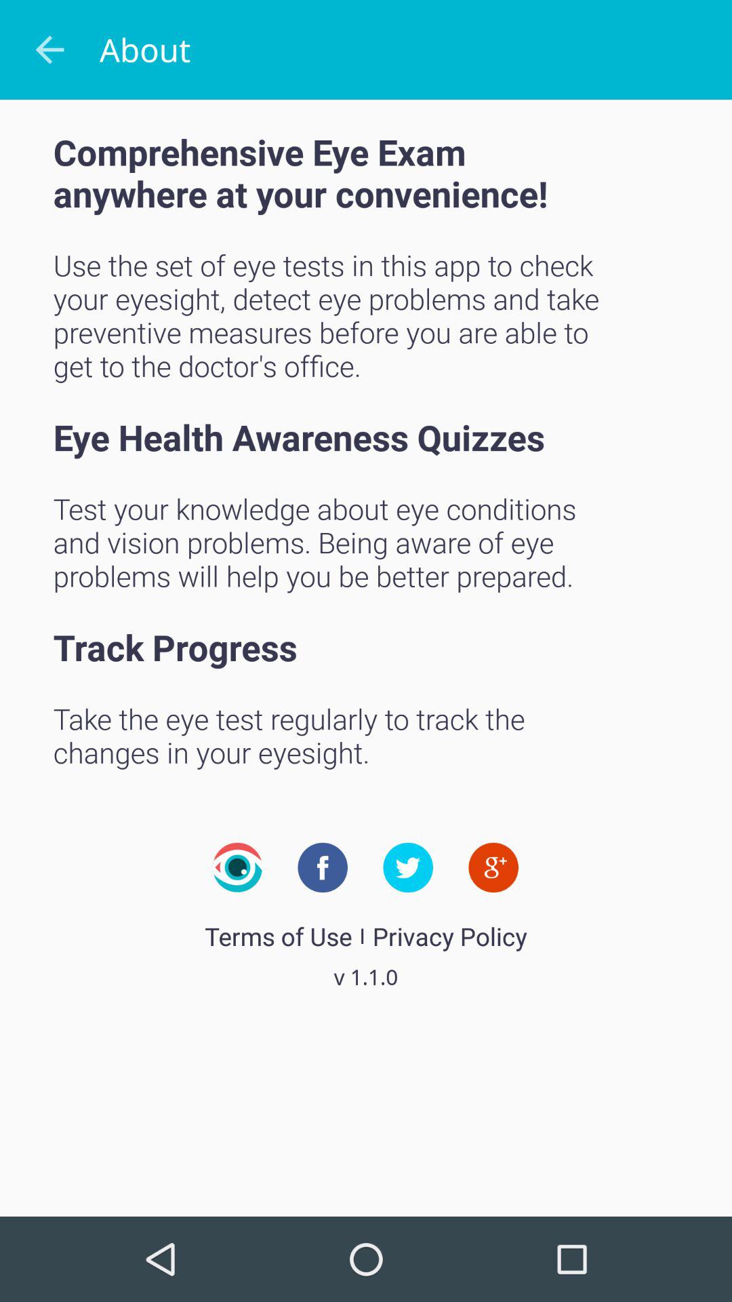 This screenshot has width=732, height=1302. Describe the element at coordinates (493, 867) in the screenshot. I see `open the item below take the eye item` at that location.